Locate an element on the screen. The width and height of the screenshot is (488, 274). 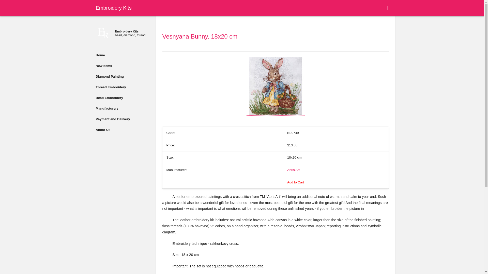
New Items is located at coordinates (123, 65).